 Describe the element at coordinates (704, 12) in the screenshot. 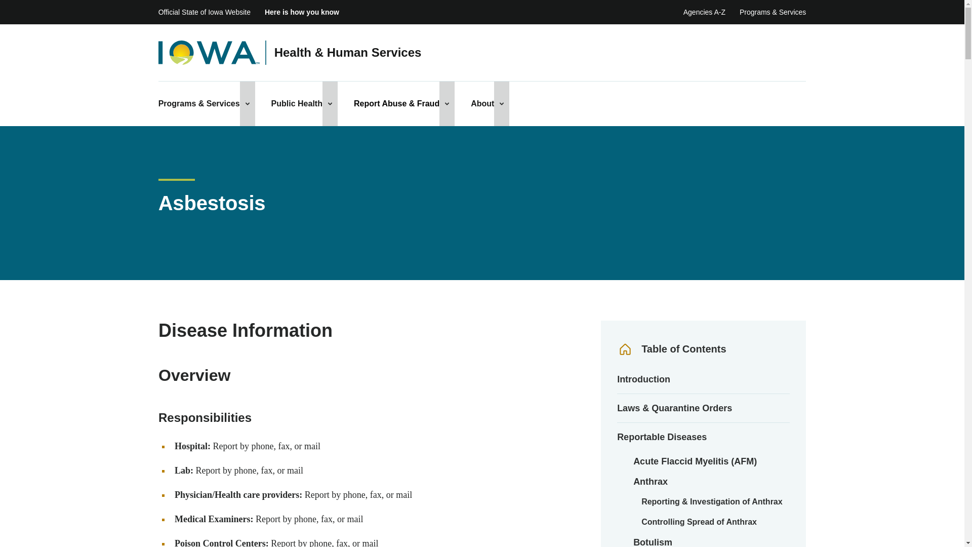

I see `Agencies A-Z` at that location.